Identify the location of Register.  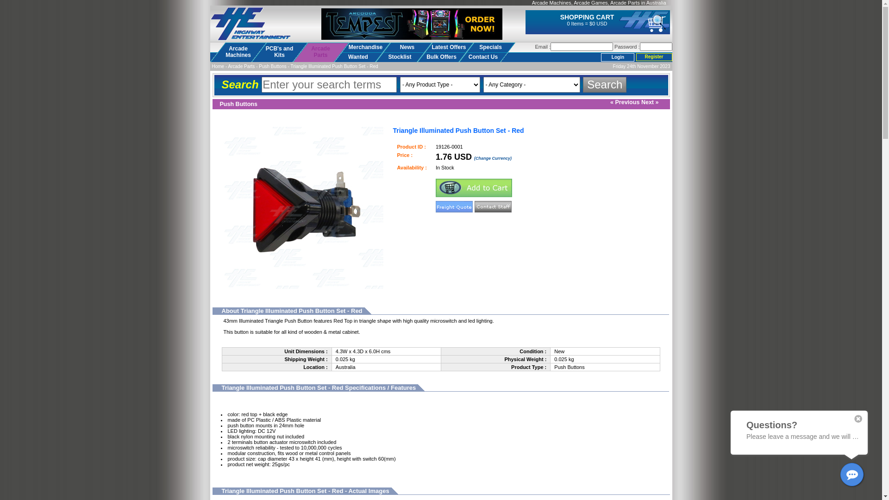
(654, 57).